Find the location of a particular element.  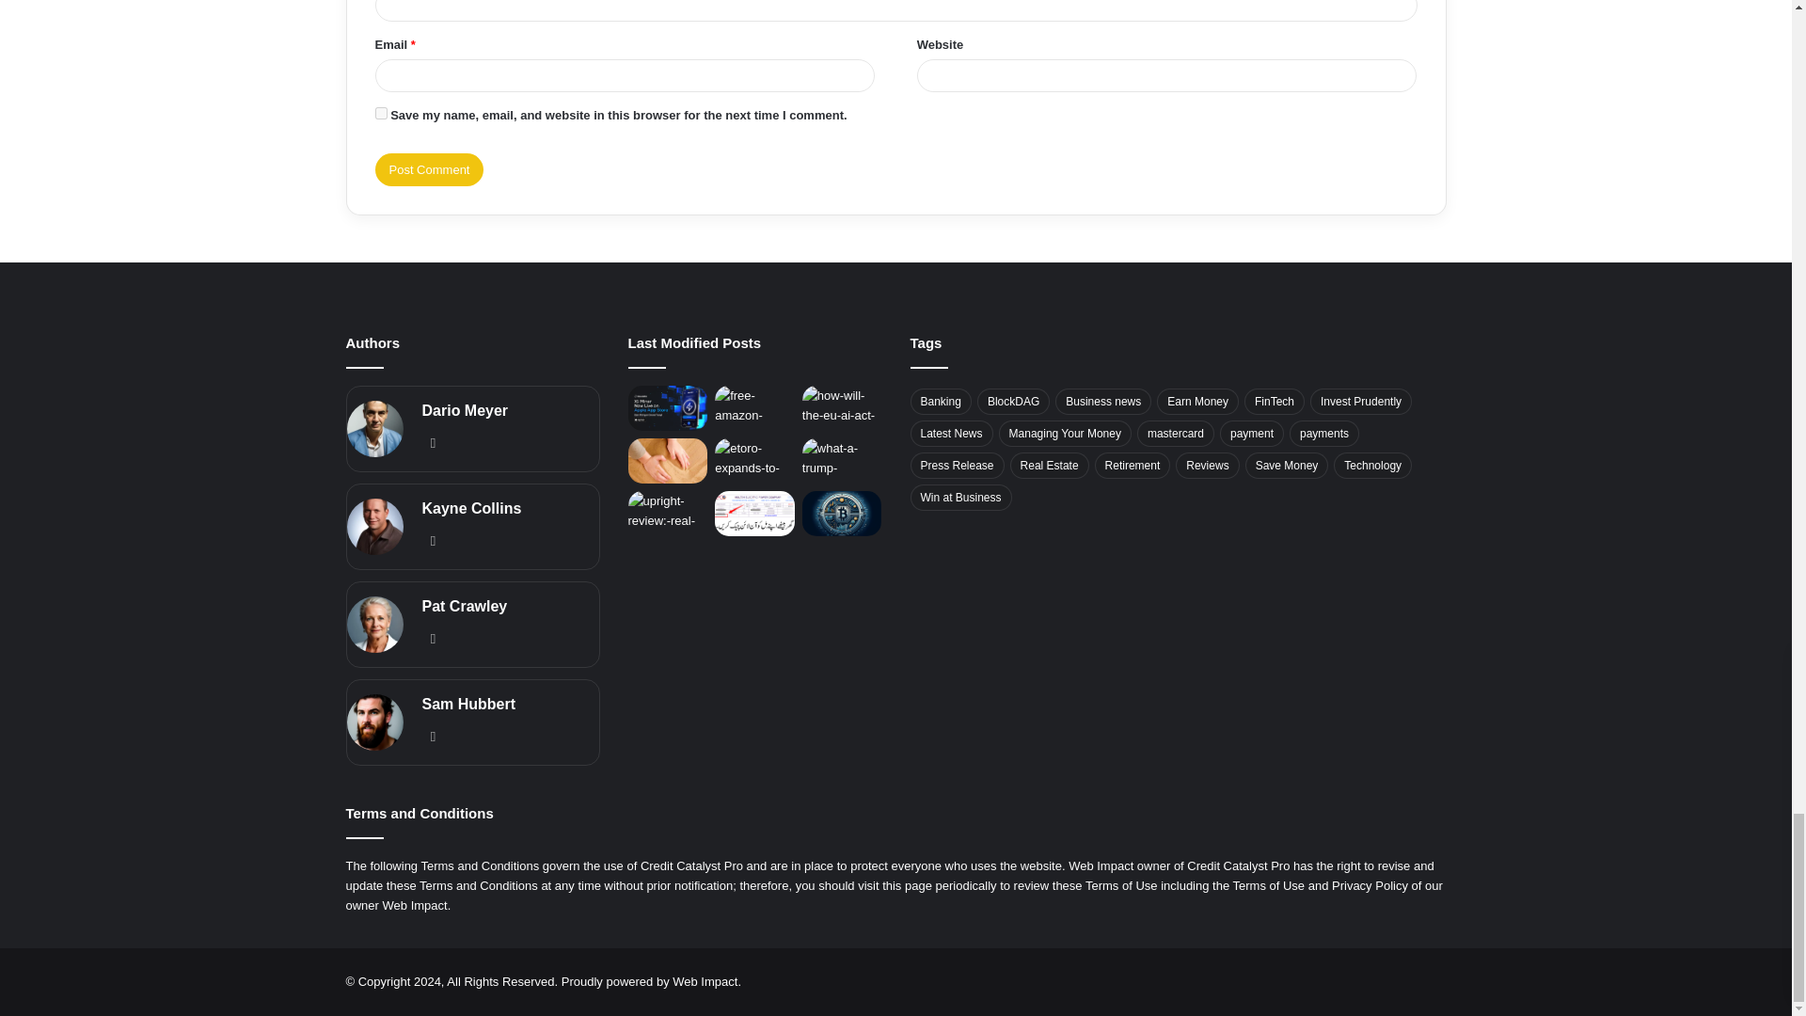

Post Comment is located at coordinates (429, 169).